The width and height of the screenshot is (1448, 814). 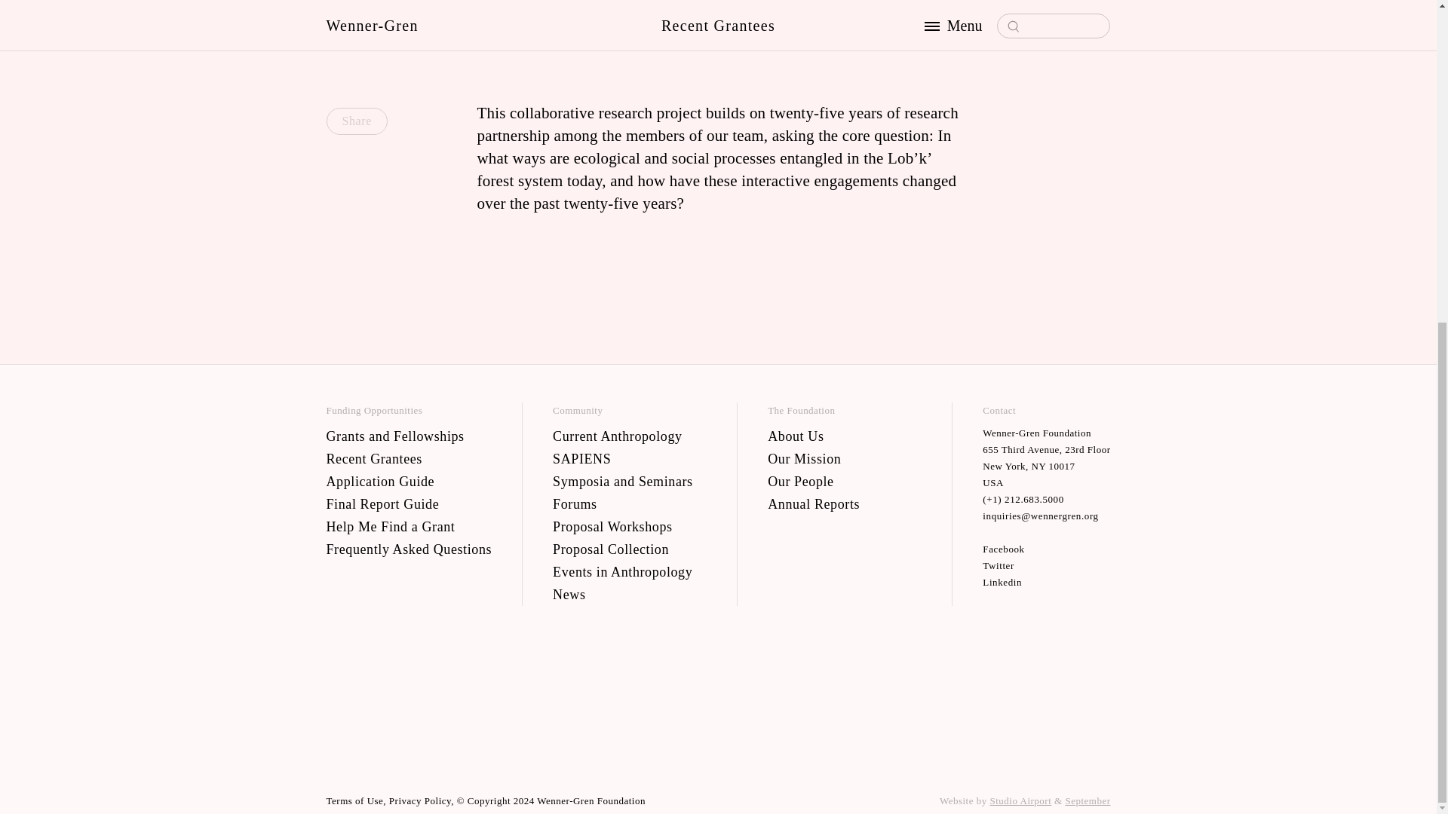 What do you see at coordinates (629, 435) in the screenshot?
I see `Current Anthropology` at bounding box center [629, 435].